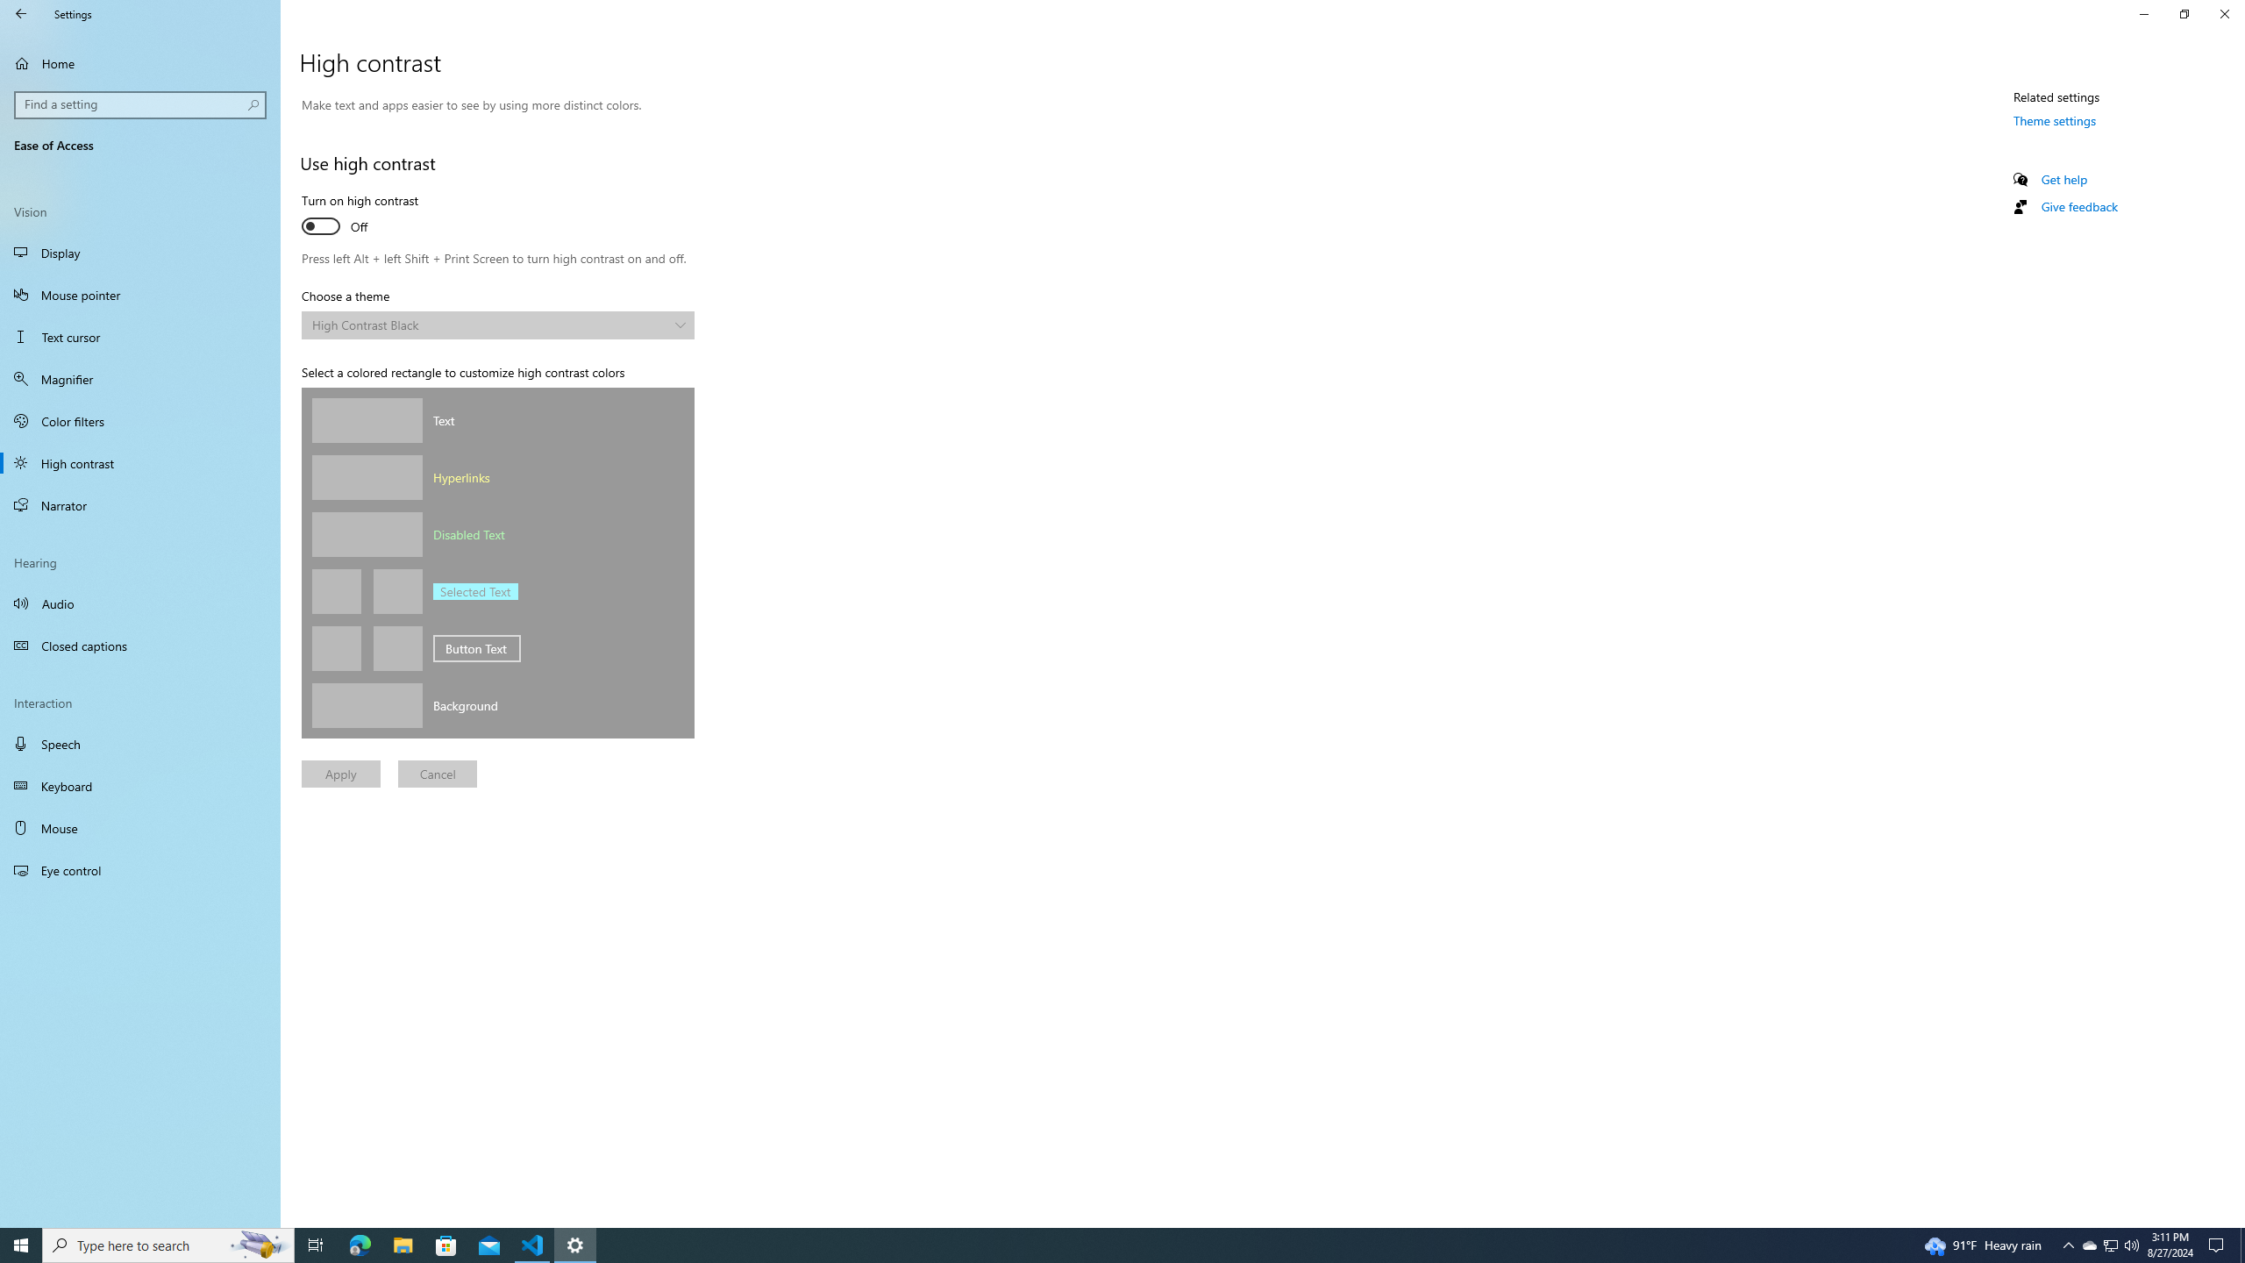 The height and width of the screenshot is (1263, 2245). I want to click on Color filters, so click(140, 421).